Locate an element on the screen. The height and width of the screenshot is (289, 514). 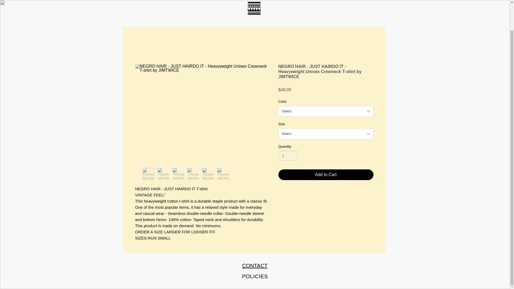
POLICIES is located at coordinates (255, 276).